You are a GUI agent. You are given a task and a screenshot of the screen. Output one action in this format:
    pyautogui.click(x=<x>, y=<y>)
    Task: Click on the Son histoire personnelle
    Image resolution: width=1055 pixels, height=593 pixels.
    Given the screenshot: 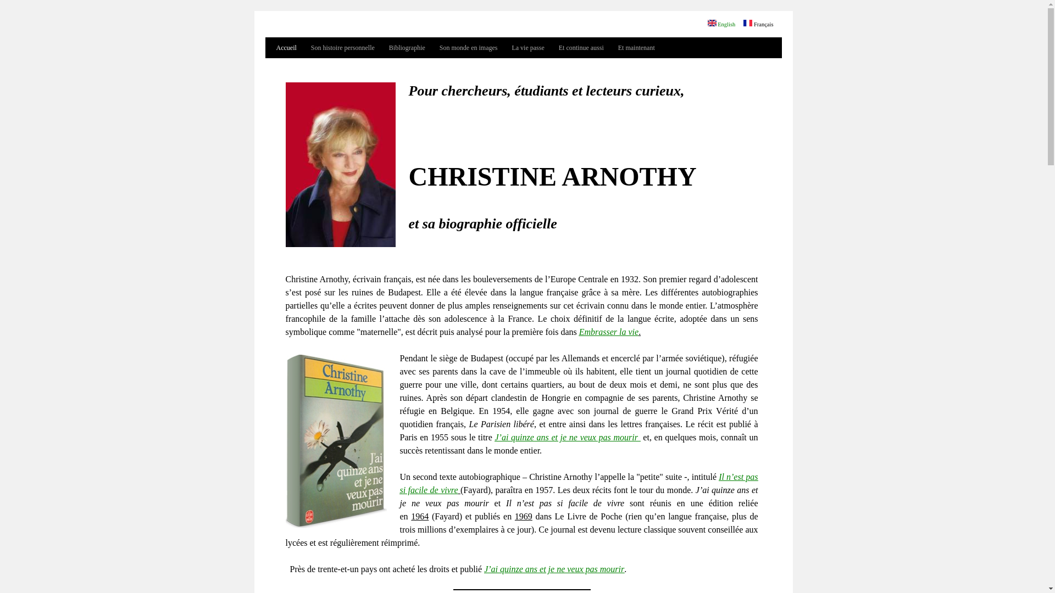 What is the action you would take?
    pyautogui.click(x=343, y=48)
    